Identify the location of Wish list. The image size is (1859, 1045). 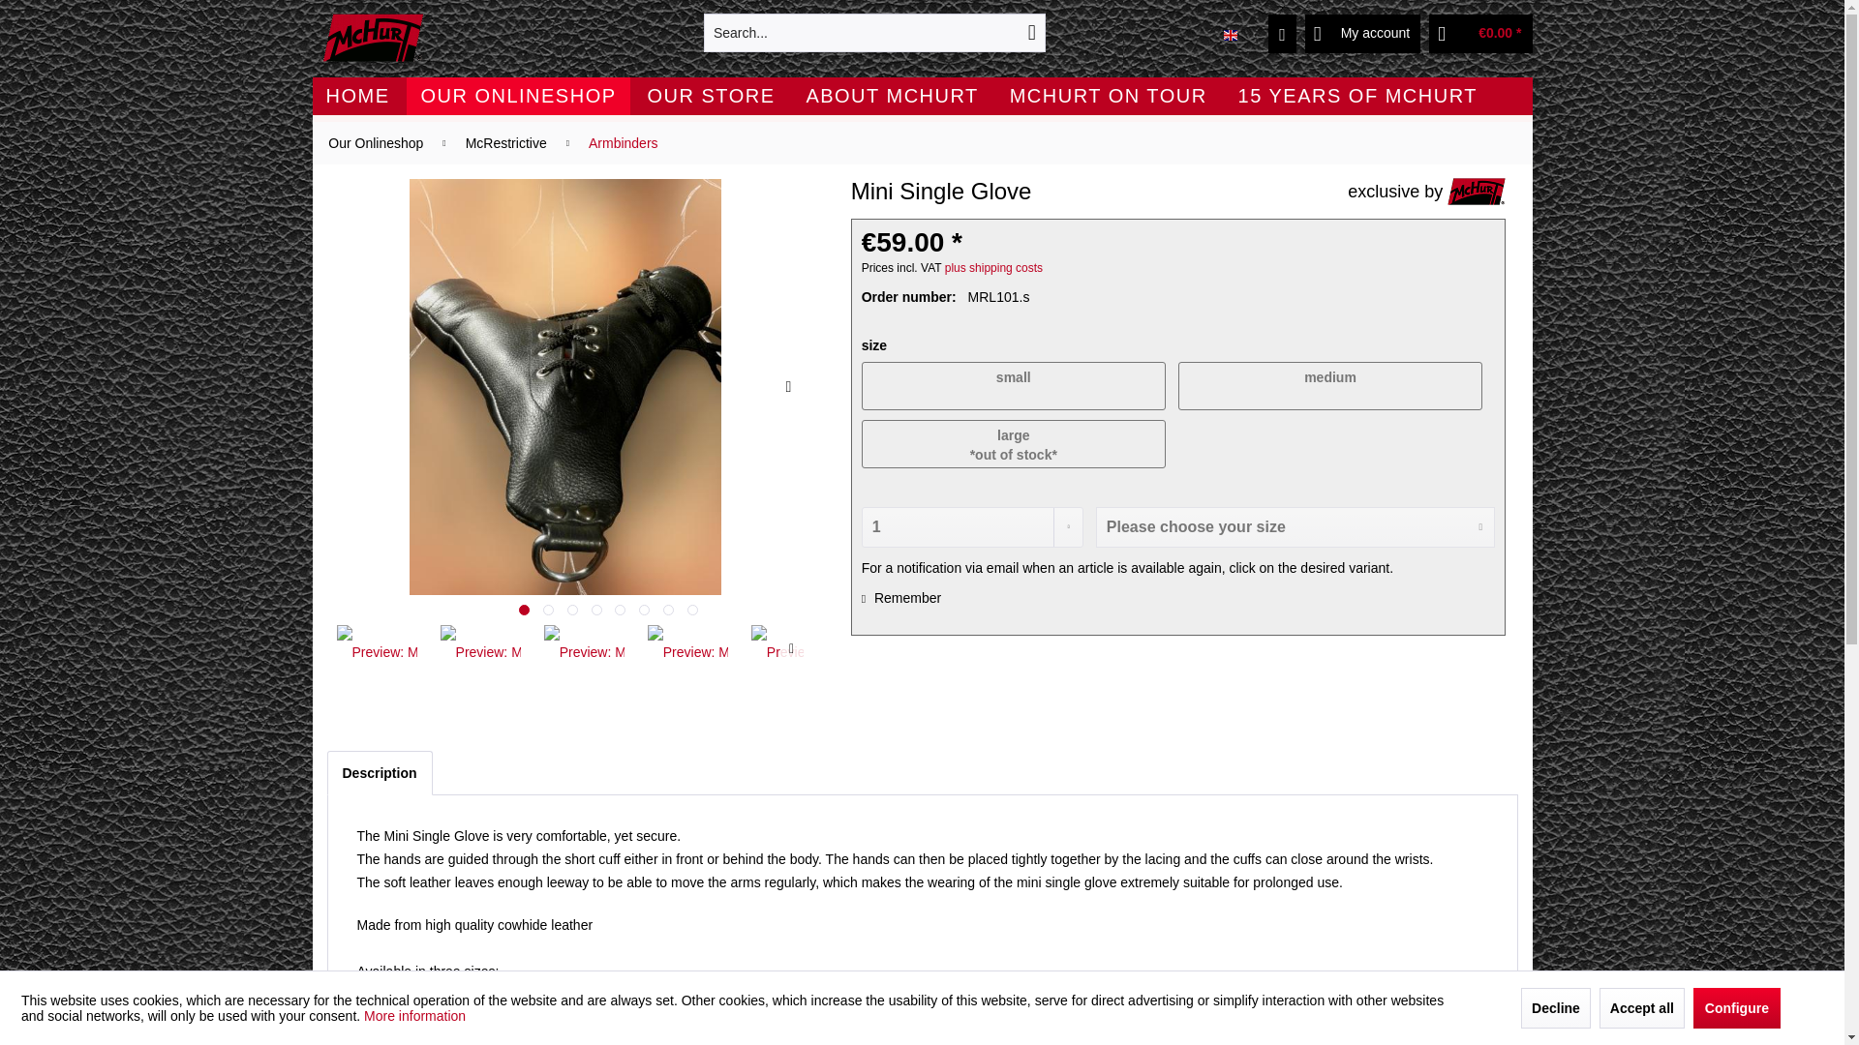
(1282, 34).